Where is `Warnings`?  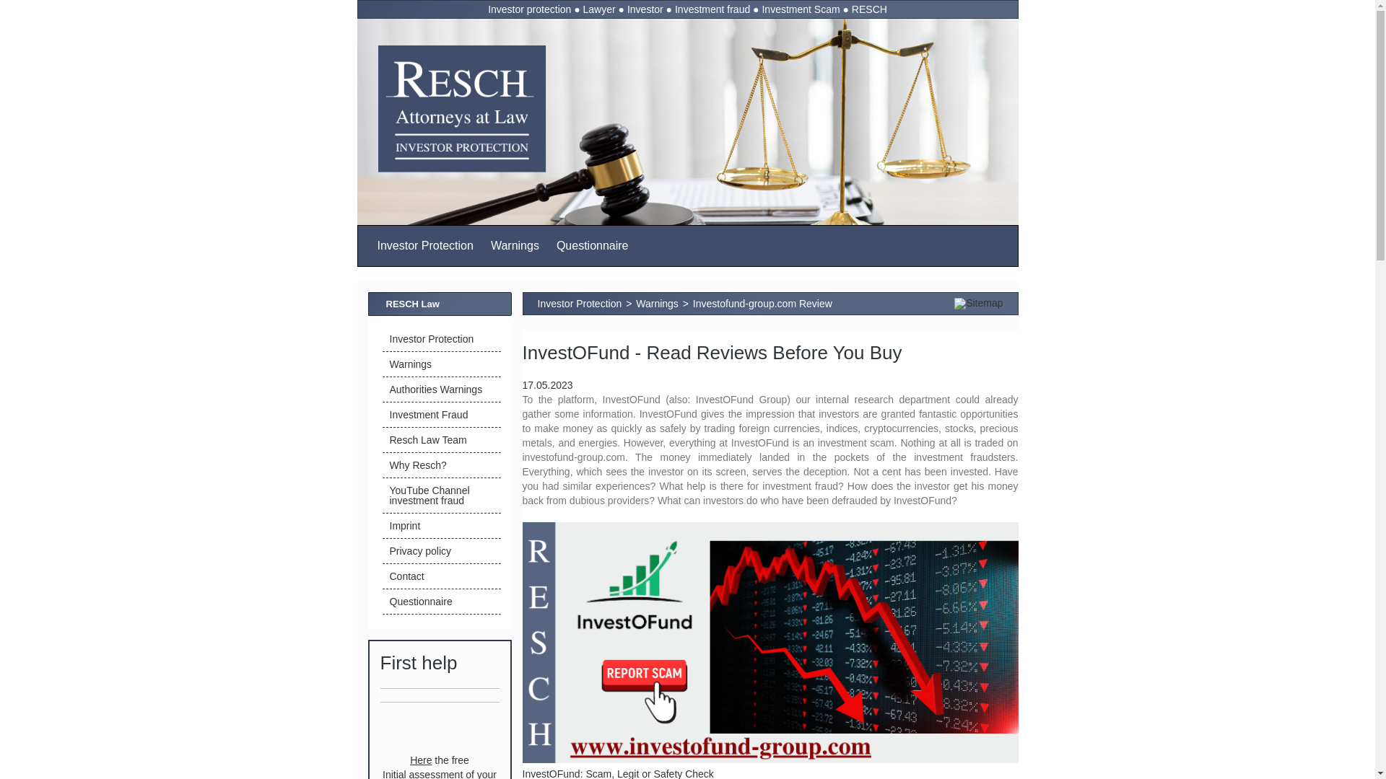 Warnings is located at coordinates (515, 246).